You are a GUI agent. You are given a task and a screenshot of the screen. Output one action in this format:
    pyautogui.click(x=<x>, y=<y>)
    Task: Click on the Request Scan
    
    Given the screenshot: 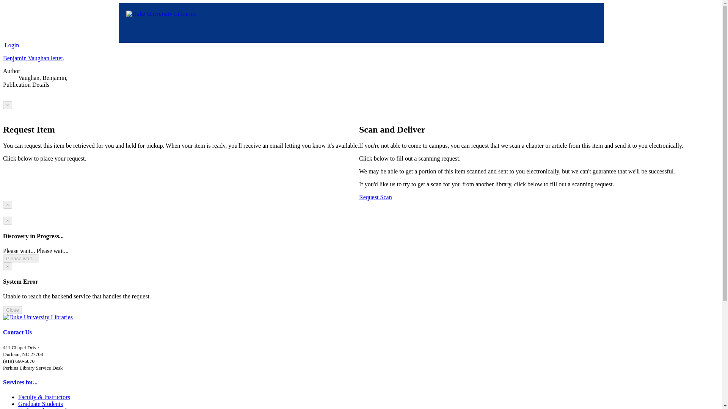 What is the action you would take?
    pyautogui.click(x=375, y=197)
    